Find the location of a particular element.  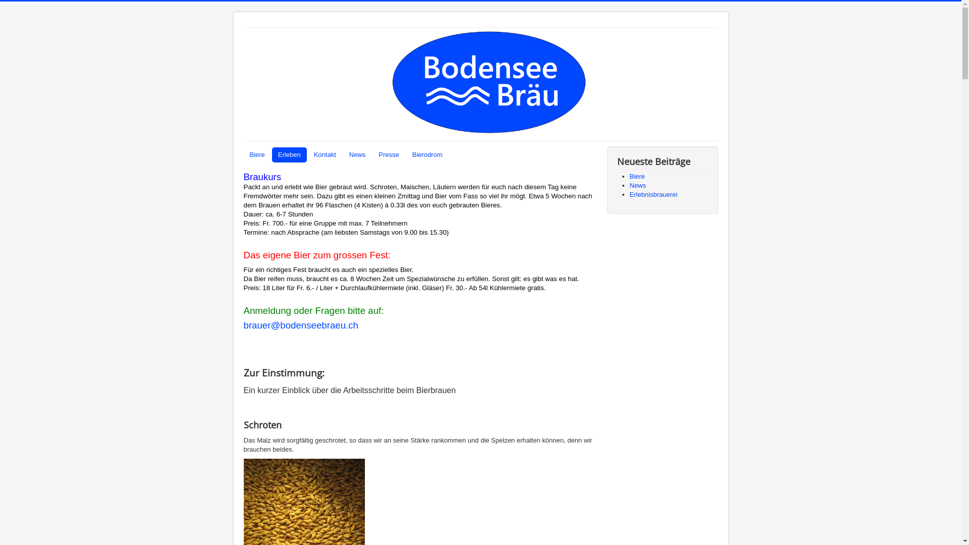

News is located at coordinates (357, 155).